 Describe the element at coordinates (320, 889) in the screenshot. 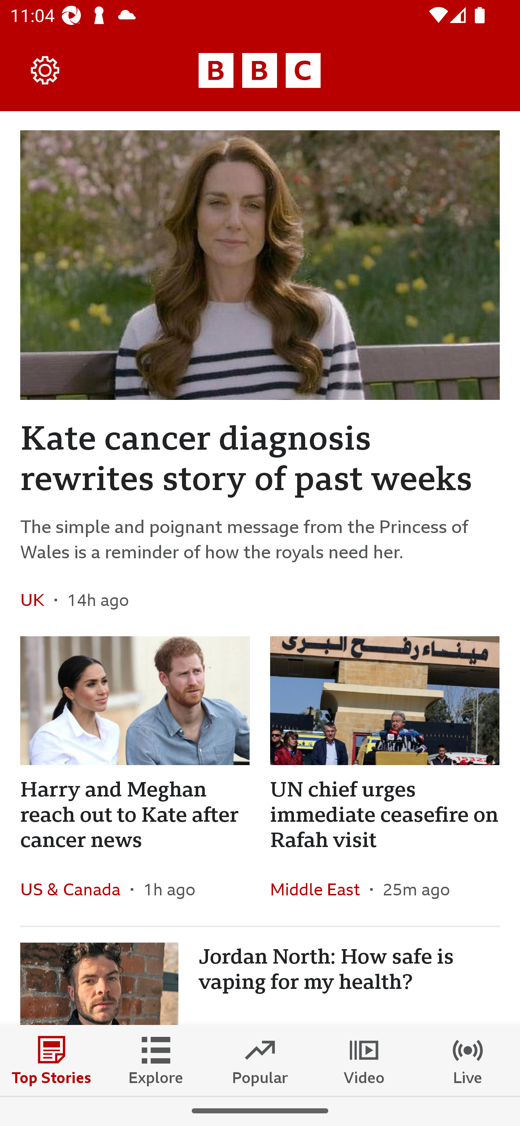

I see `Middle East In the section Middle East` at that location.